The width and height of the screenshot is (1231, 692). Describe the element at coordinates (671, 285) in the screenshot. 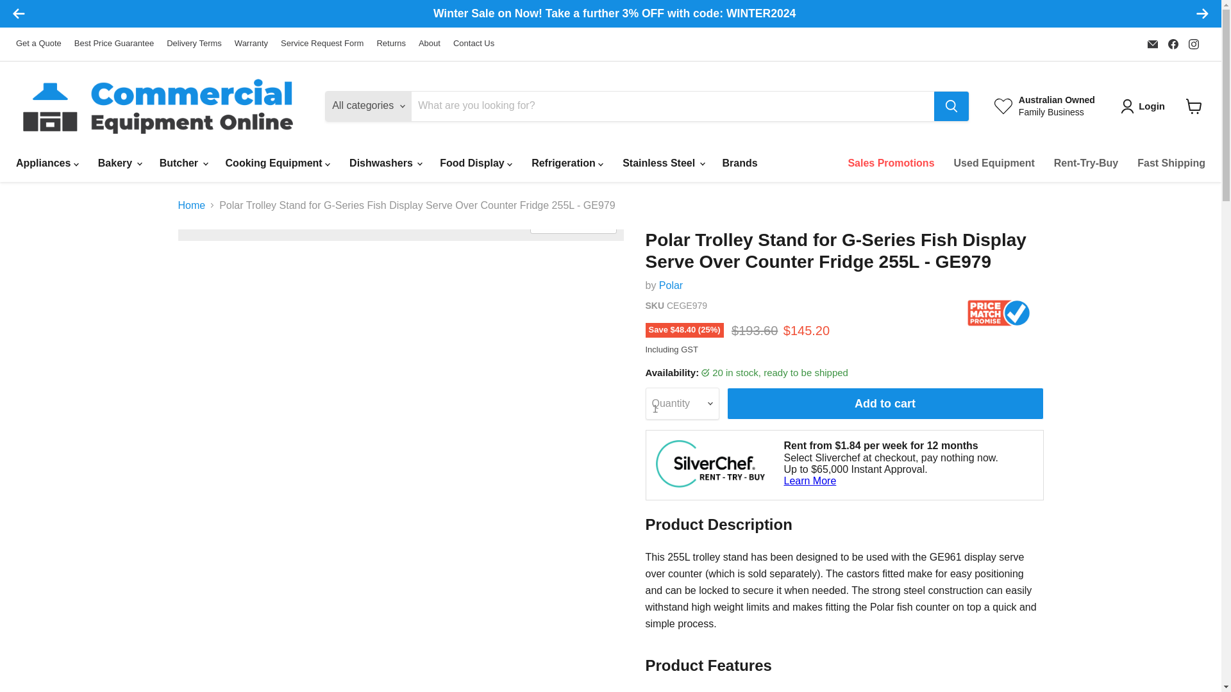

I see `Polar` at that location.